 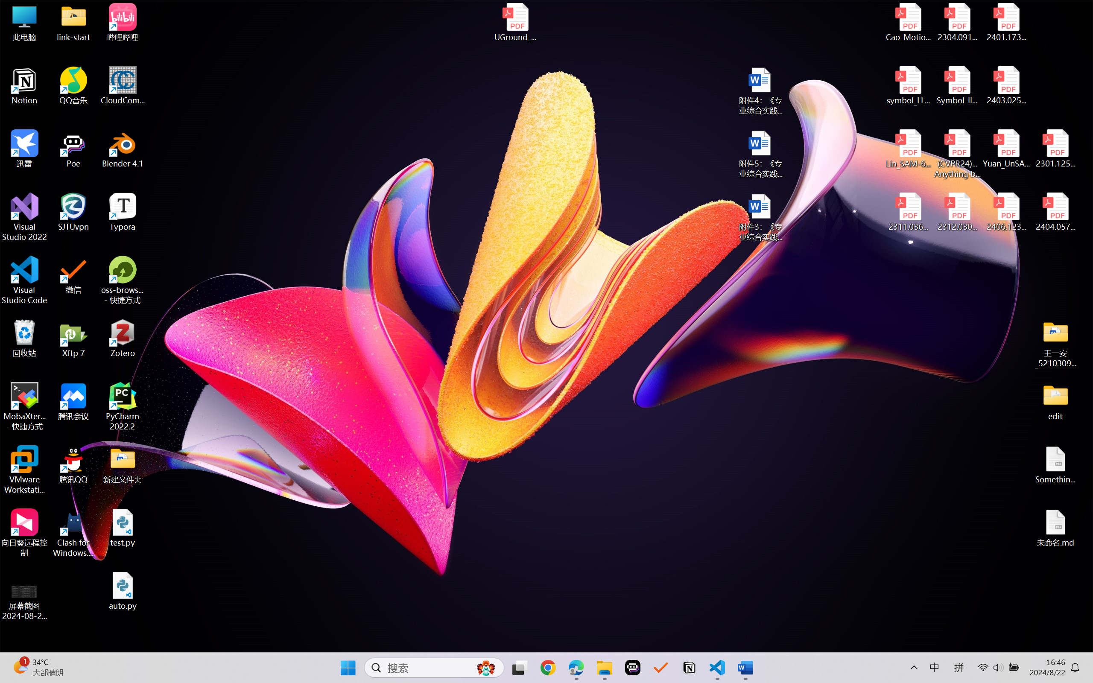 What do you see at coordinates (25, 280) in the screenshot?
I see `Visual Studio Code` at bounding box center [25, 280].